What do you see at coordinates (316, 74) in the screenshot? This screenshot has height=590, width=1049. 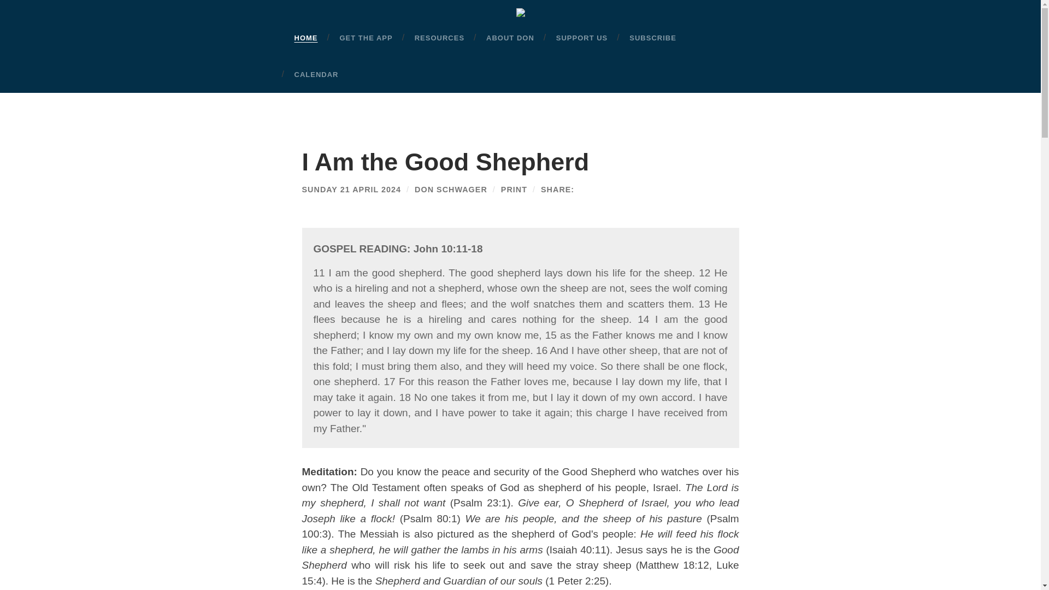 I see `CALENDAR` at bounding box center [316, 74].